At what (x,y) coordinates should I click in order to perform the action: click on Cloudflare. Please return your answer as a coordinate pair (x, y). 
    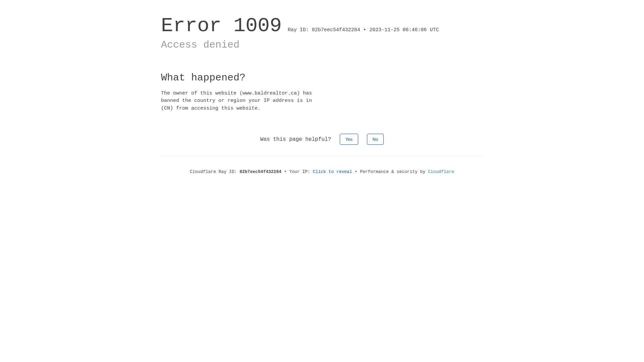
    Looking at the image, I should click on (441, 172).